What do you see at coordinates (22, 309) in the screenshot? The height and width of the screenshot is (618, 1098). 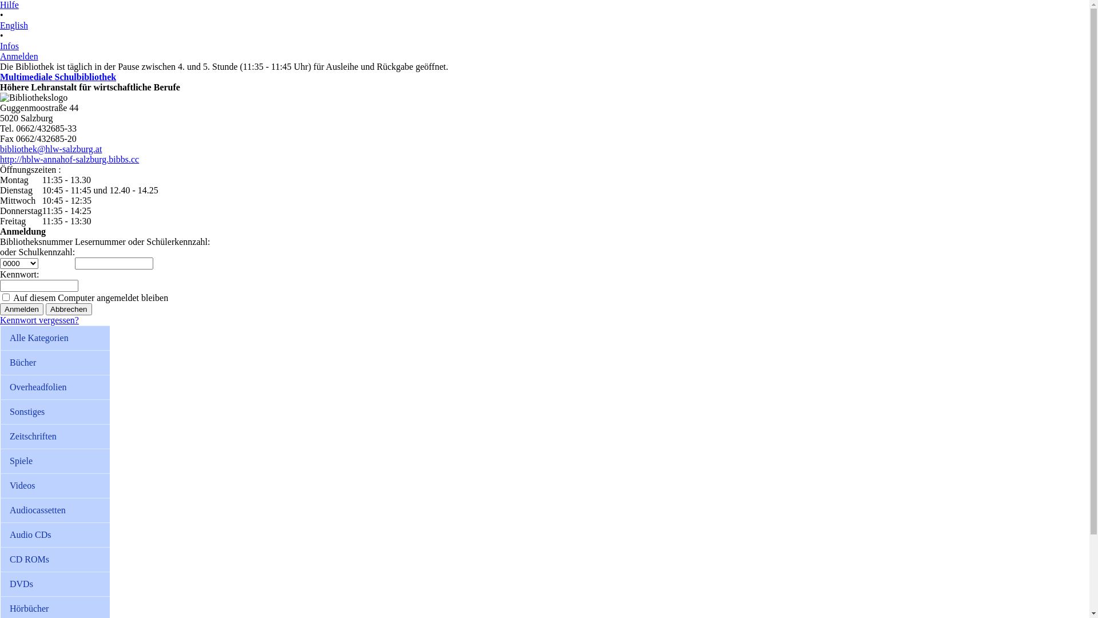 I see `Anmelden` at bounding box center [22, 309].